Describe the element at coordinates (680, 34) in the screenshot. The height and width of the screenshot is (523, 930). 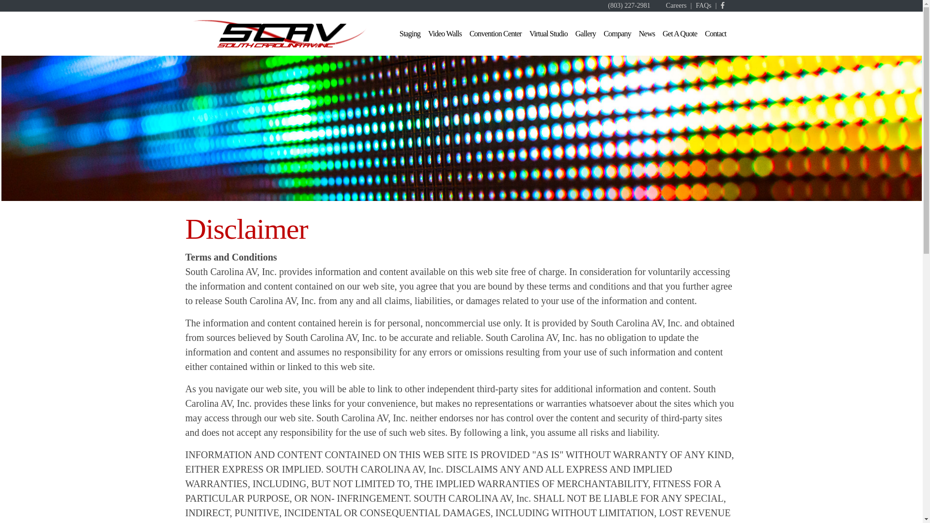
I see `Get A Quote` at that location.